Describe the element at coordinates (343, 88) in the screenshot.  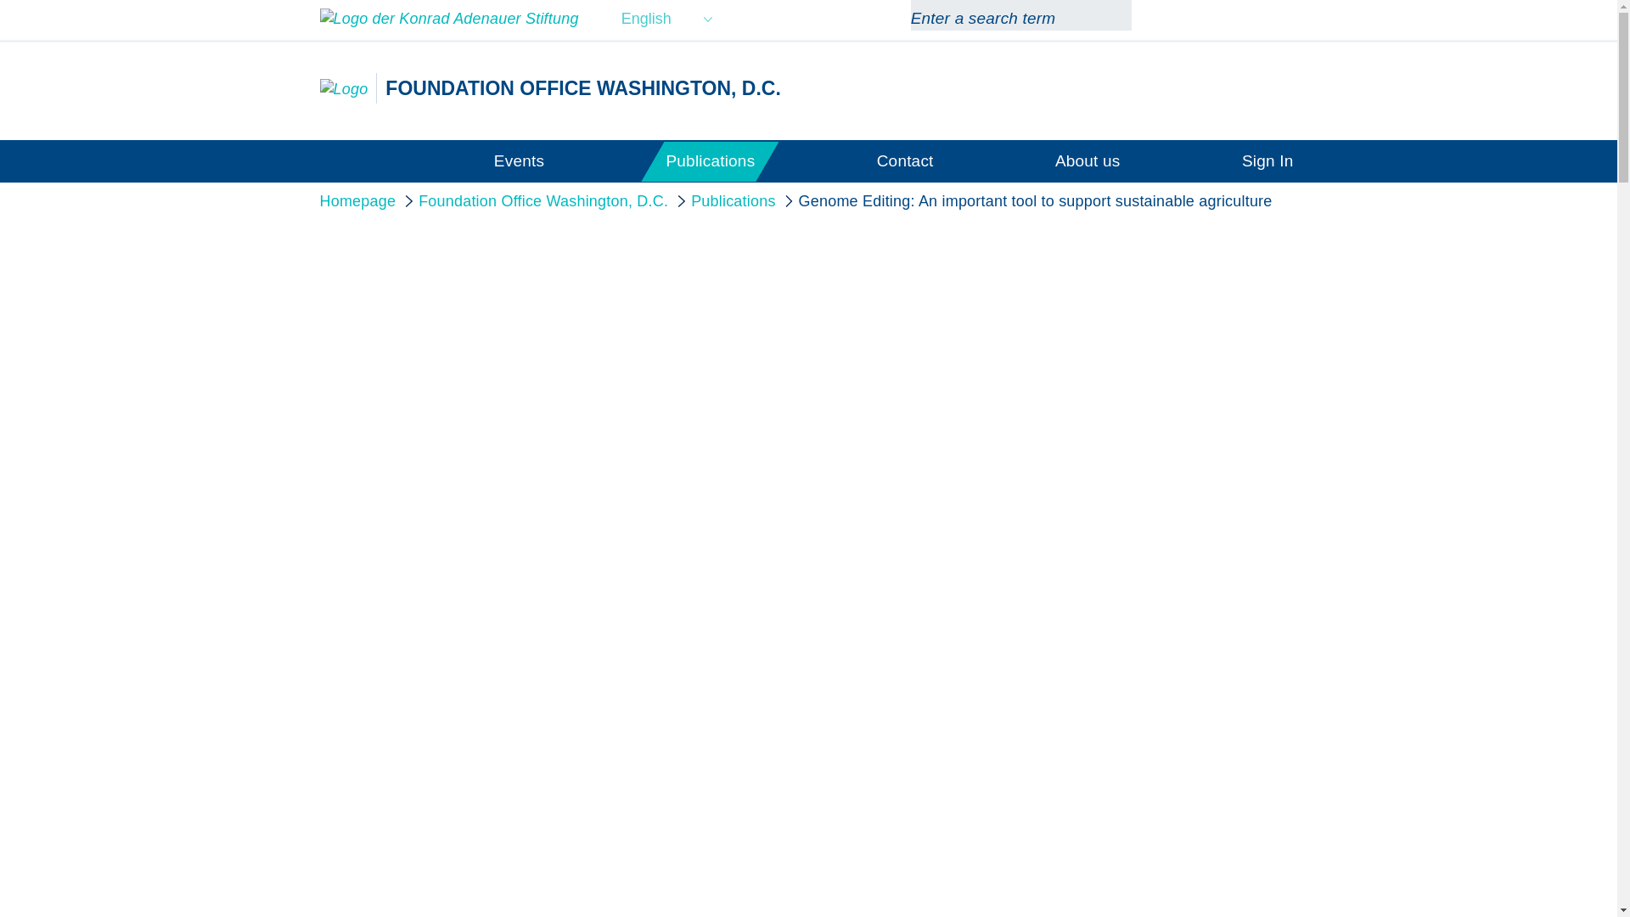
I see `Foundation Office Washington, D.C.` at that location.